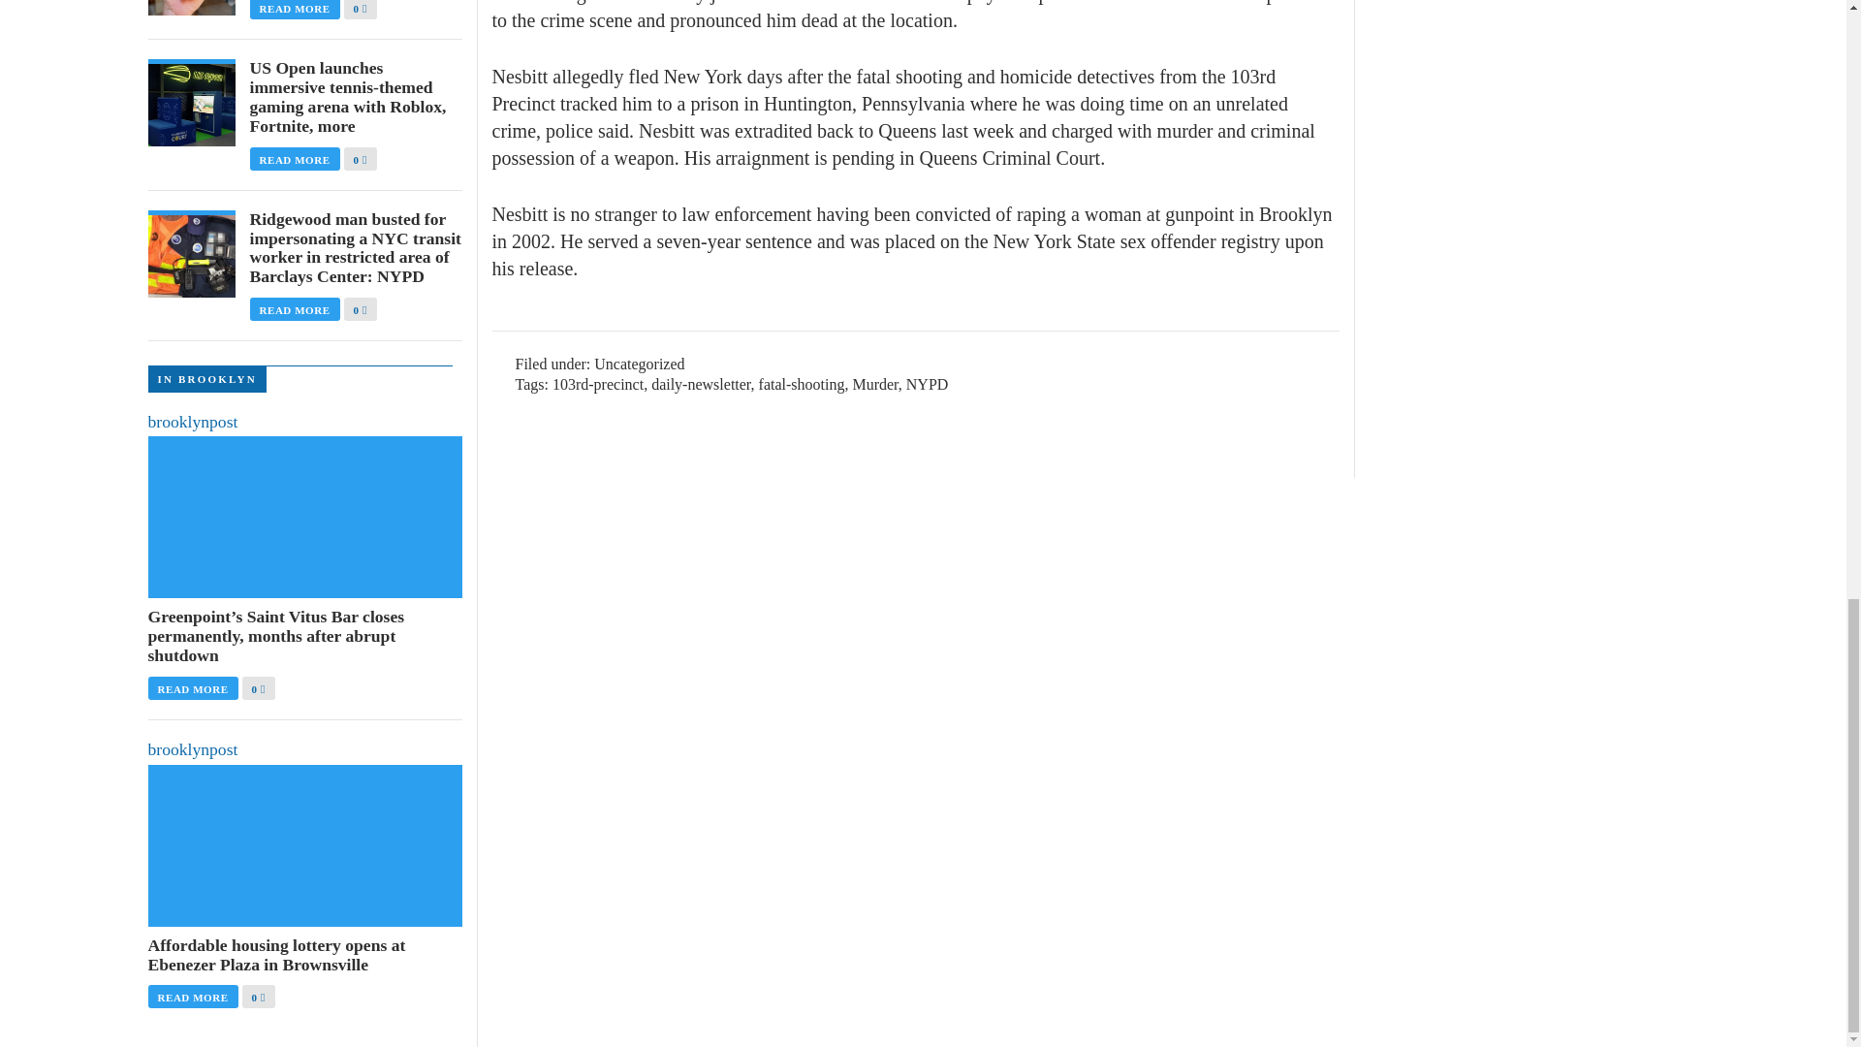 The height and width of the screenshot is (1047, 1861). I want to click on Murder, so click(874, 384).